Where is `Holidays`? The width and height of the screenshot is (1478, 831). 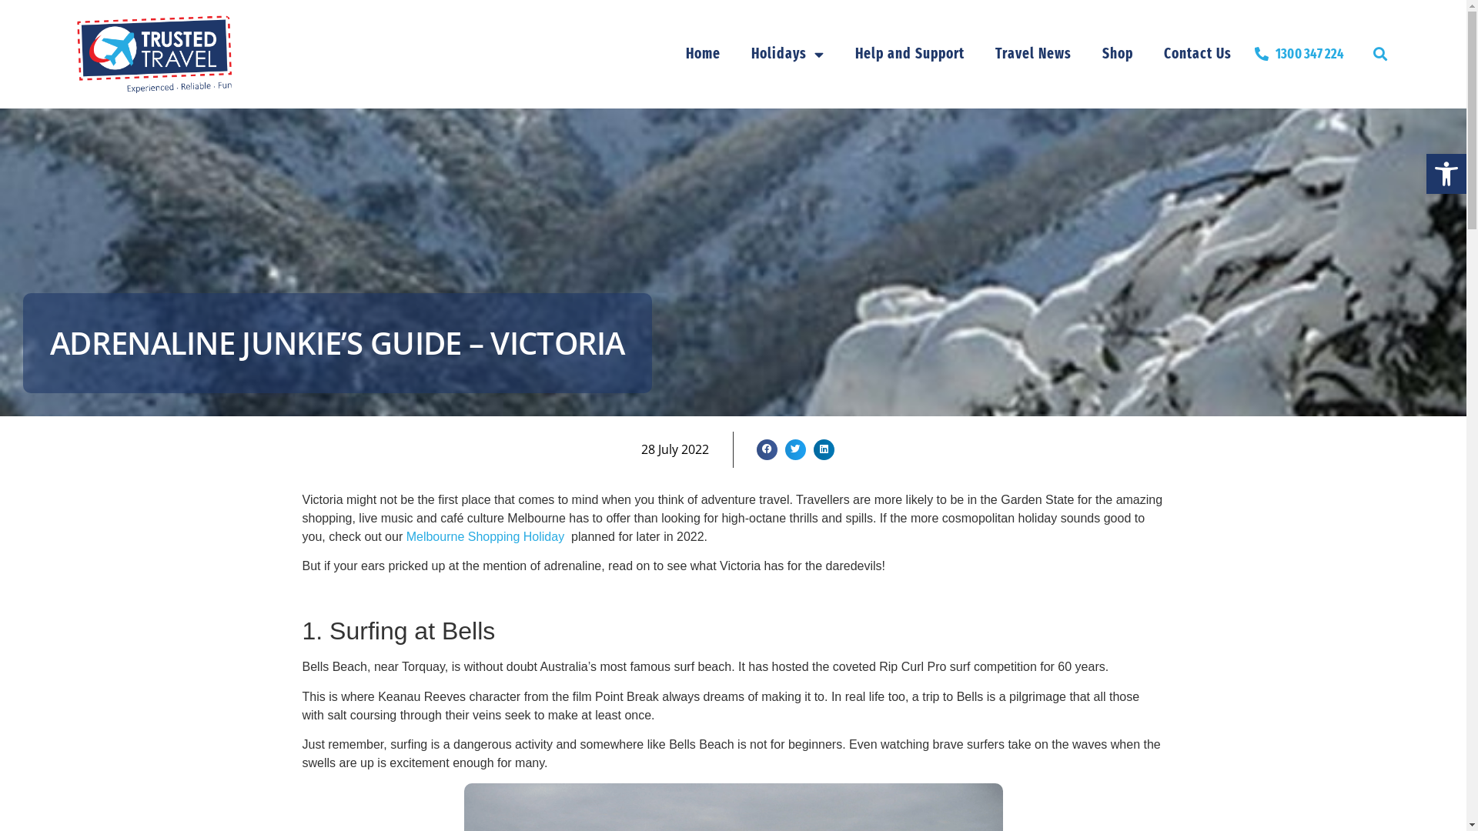 Holidays is located at coordinates (788, 54).